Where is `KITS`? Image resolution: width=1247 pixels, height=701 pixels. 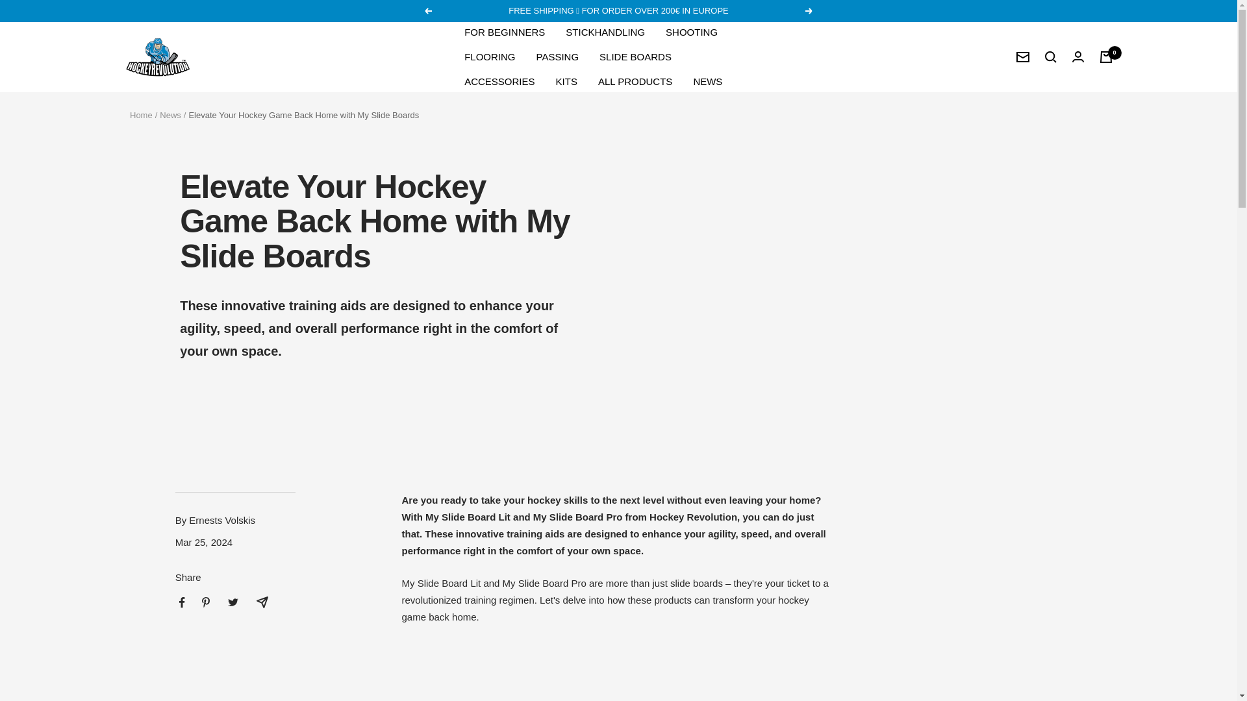
KITS is located at coordinates (566, 82).